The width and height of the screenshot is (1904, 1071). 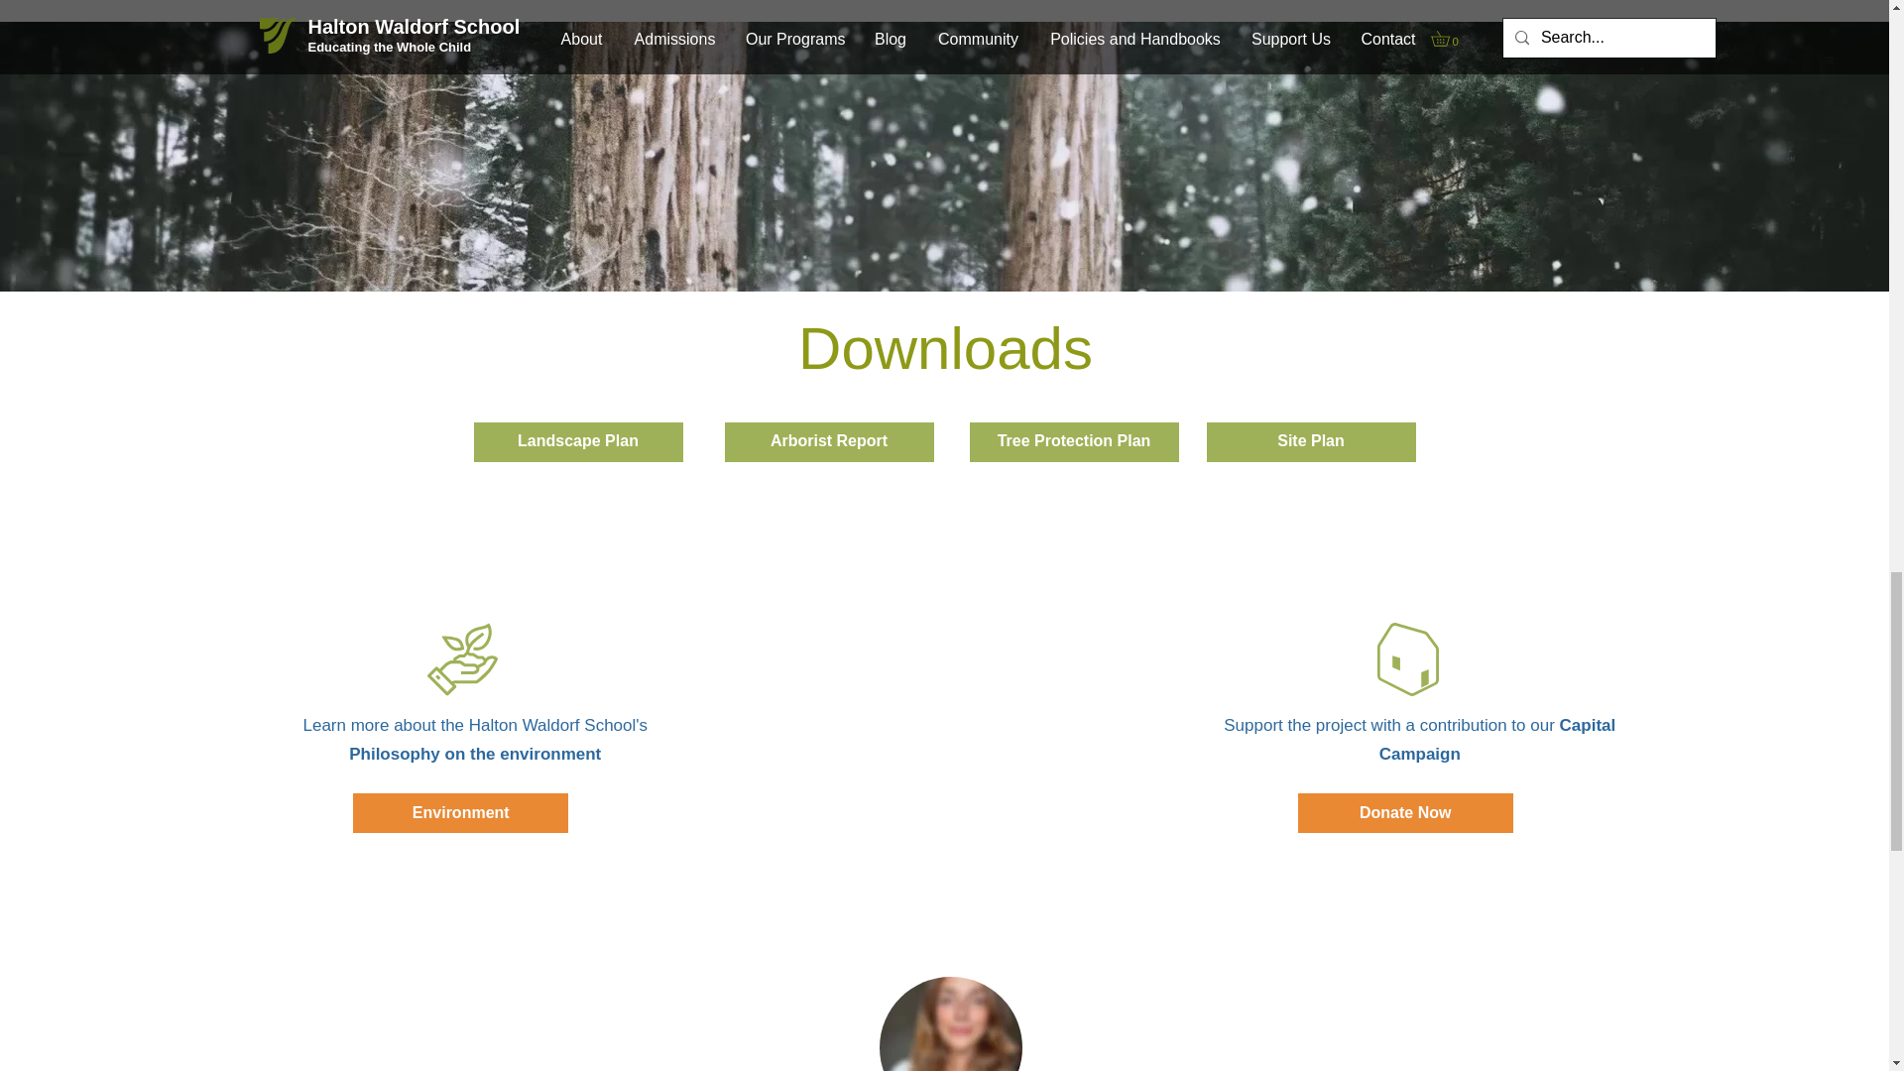 I want to click on Arborist Report, so click(x=827, y=441).